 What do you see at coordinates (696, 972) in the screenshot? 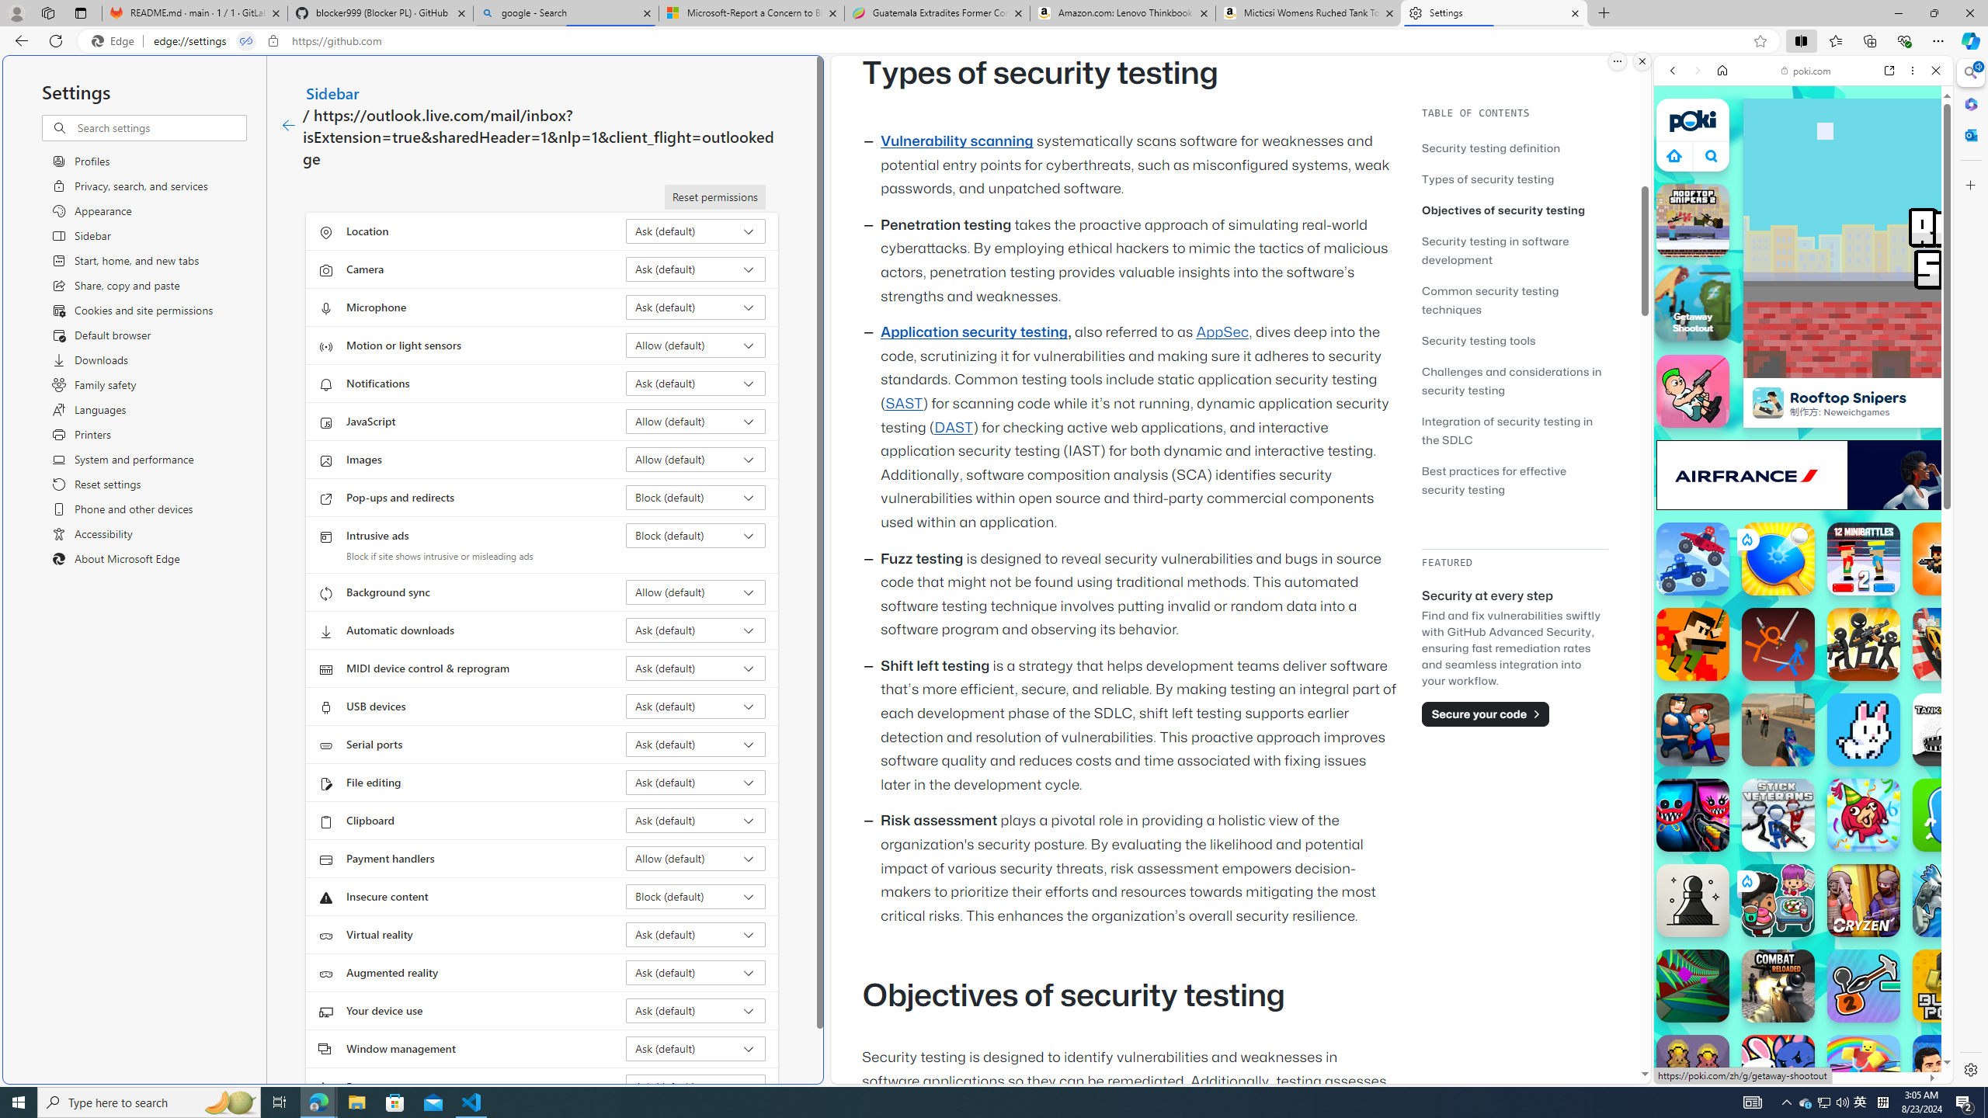
I see `Augmented reality Ask (default)` at bounding box center [696, 972].